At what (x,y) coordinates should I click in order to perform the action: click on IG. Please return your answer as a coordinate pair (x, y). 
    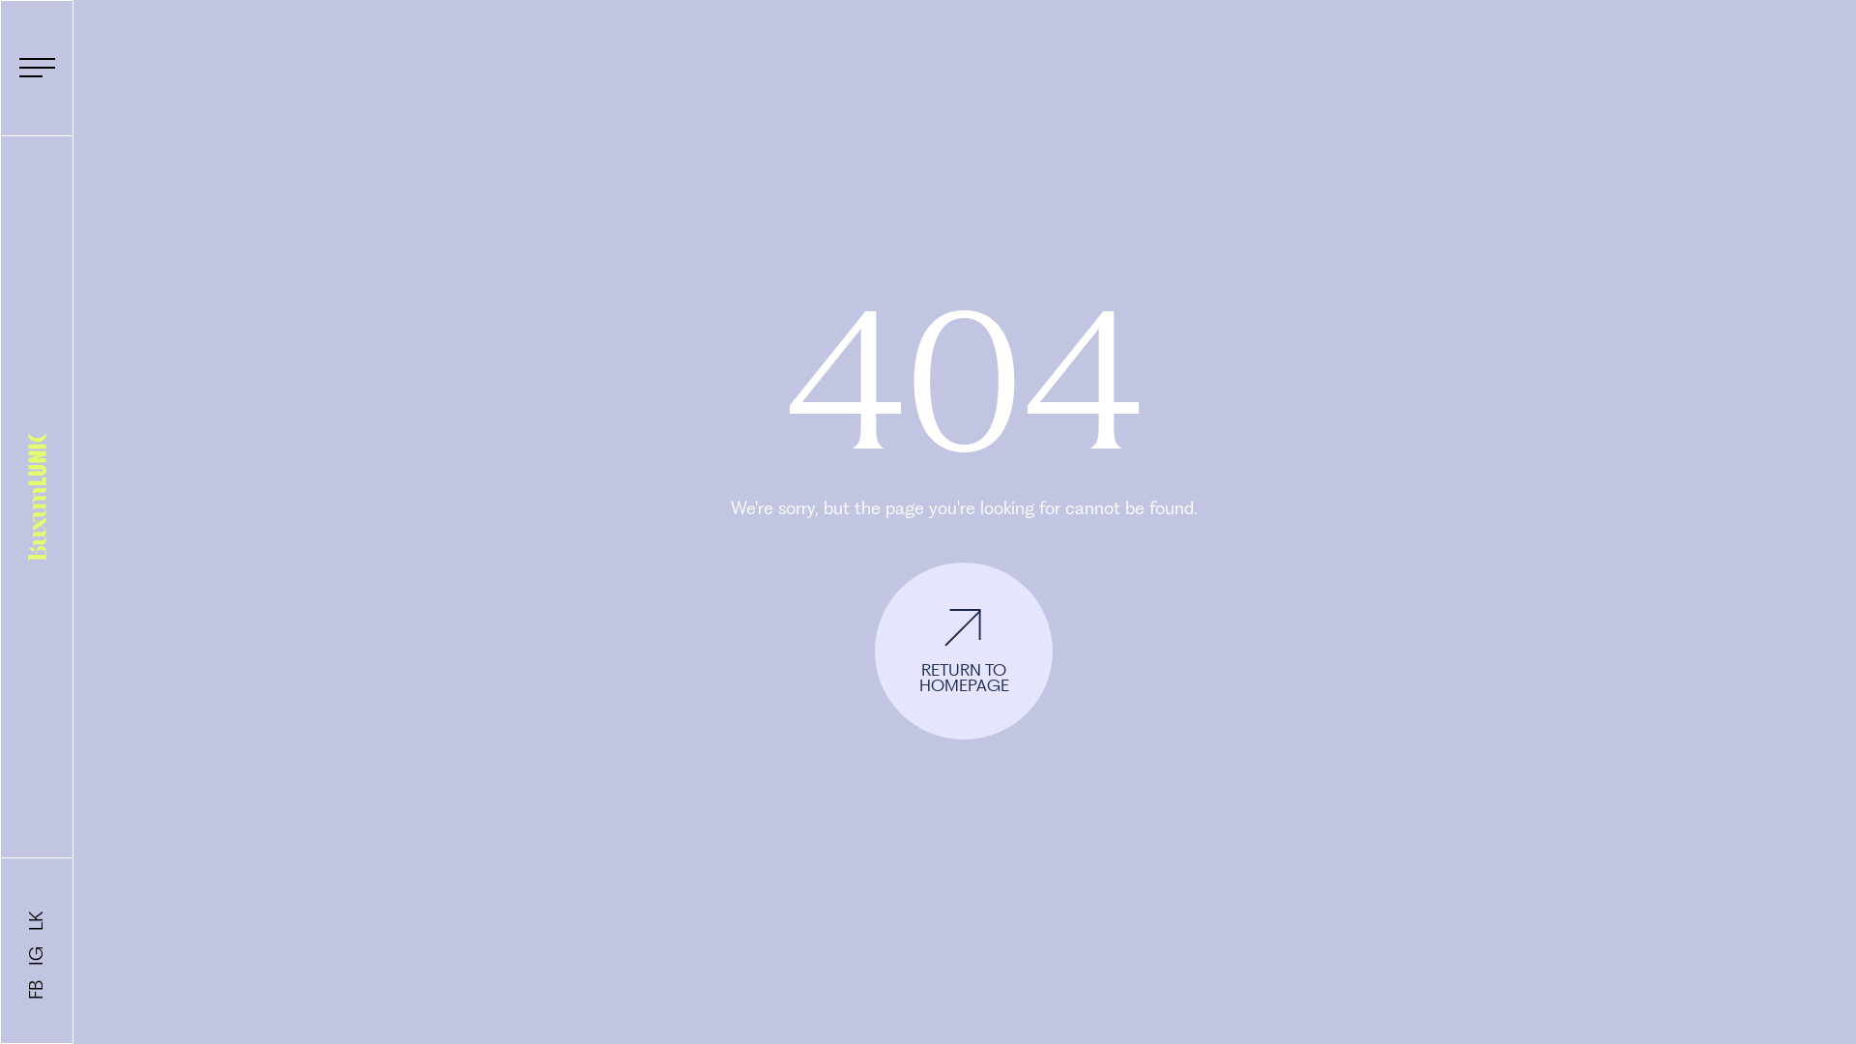
    Looking at the image, I should click on (35, 956).